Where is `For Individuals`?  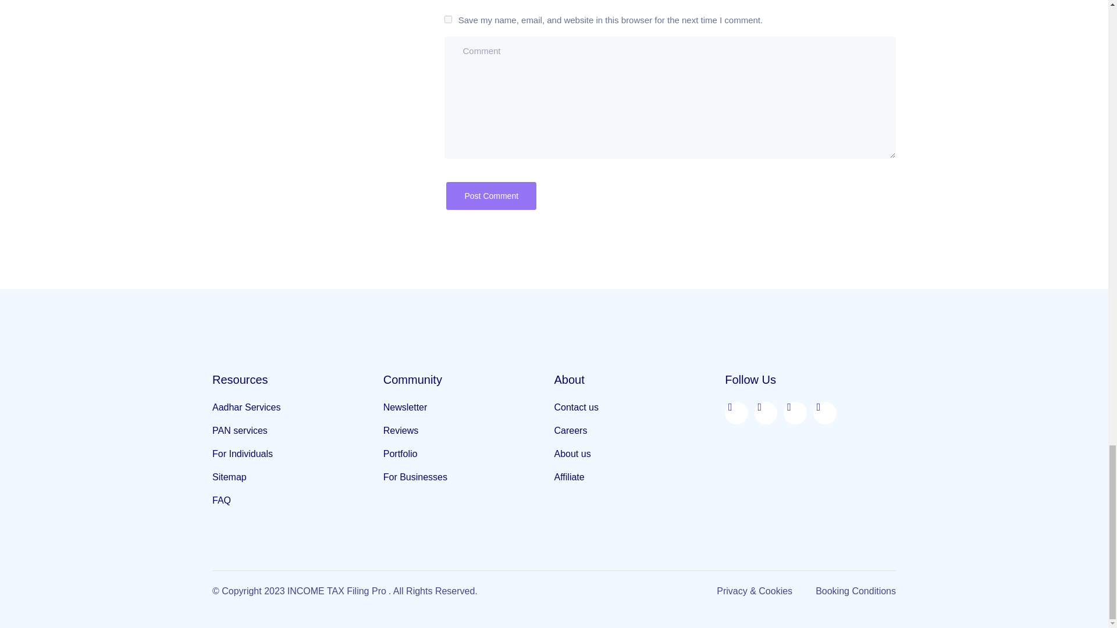 For Individuals is located at coordinates (297, 454).